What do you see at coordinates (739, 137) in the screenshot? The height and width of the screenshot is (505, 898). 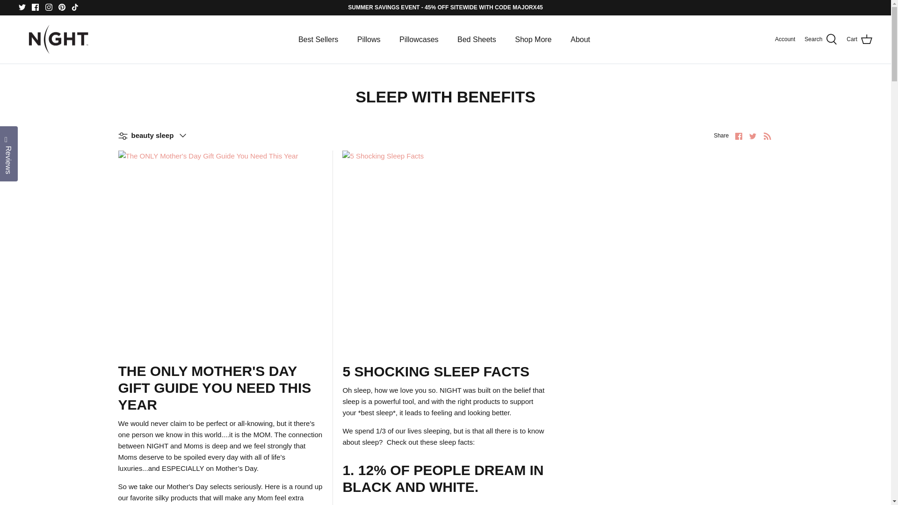 I see `Facebook` at bounding box center [739, 137].